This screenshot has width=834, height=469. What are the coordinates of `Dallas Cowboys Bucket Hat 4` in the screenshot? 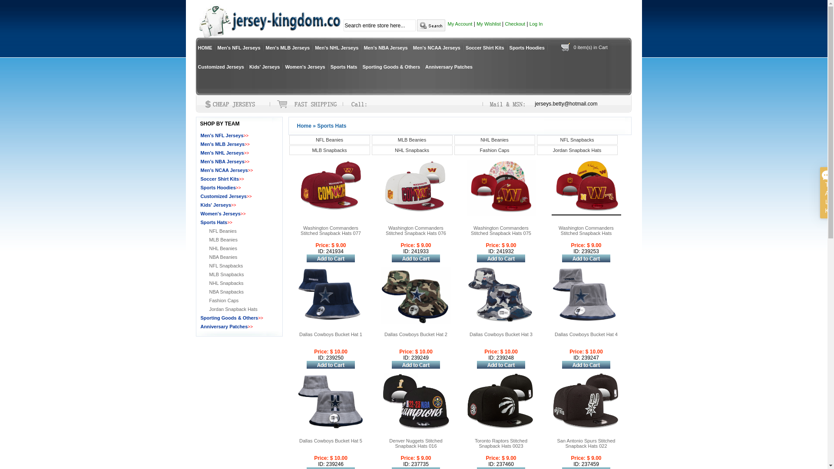 It's located at (586, 334).